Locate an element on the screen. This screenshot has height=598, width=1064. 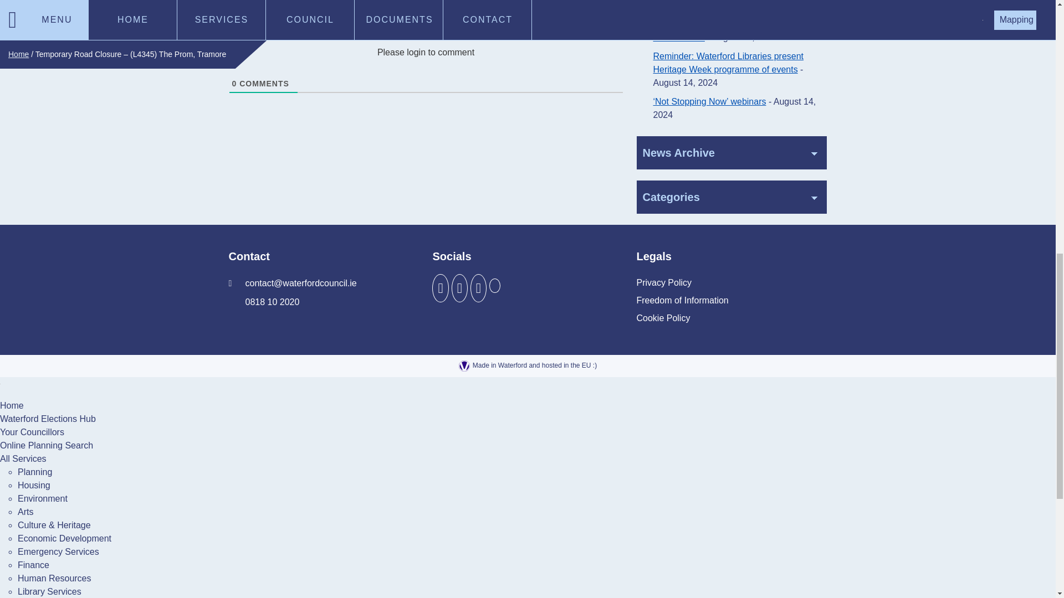
Privacy Policy is located at coordinates (664, 282).